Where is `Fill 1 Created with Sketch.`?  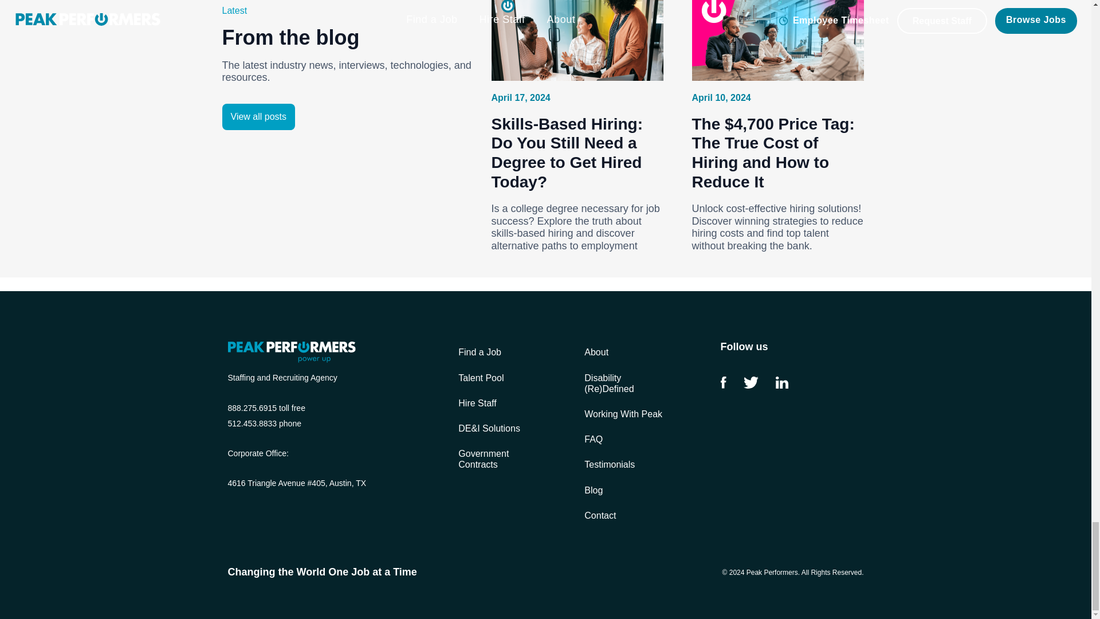
Fill 1 Created with Sketch. is located at coordinates (751, 382).